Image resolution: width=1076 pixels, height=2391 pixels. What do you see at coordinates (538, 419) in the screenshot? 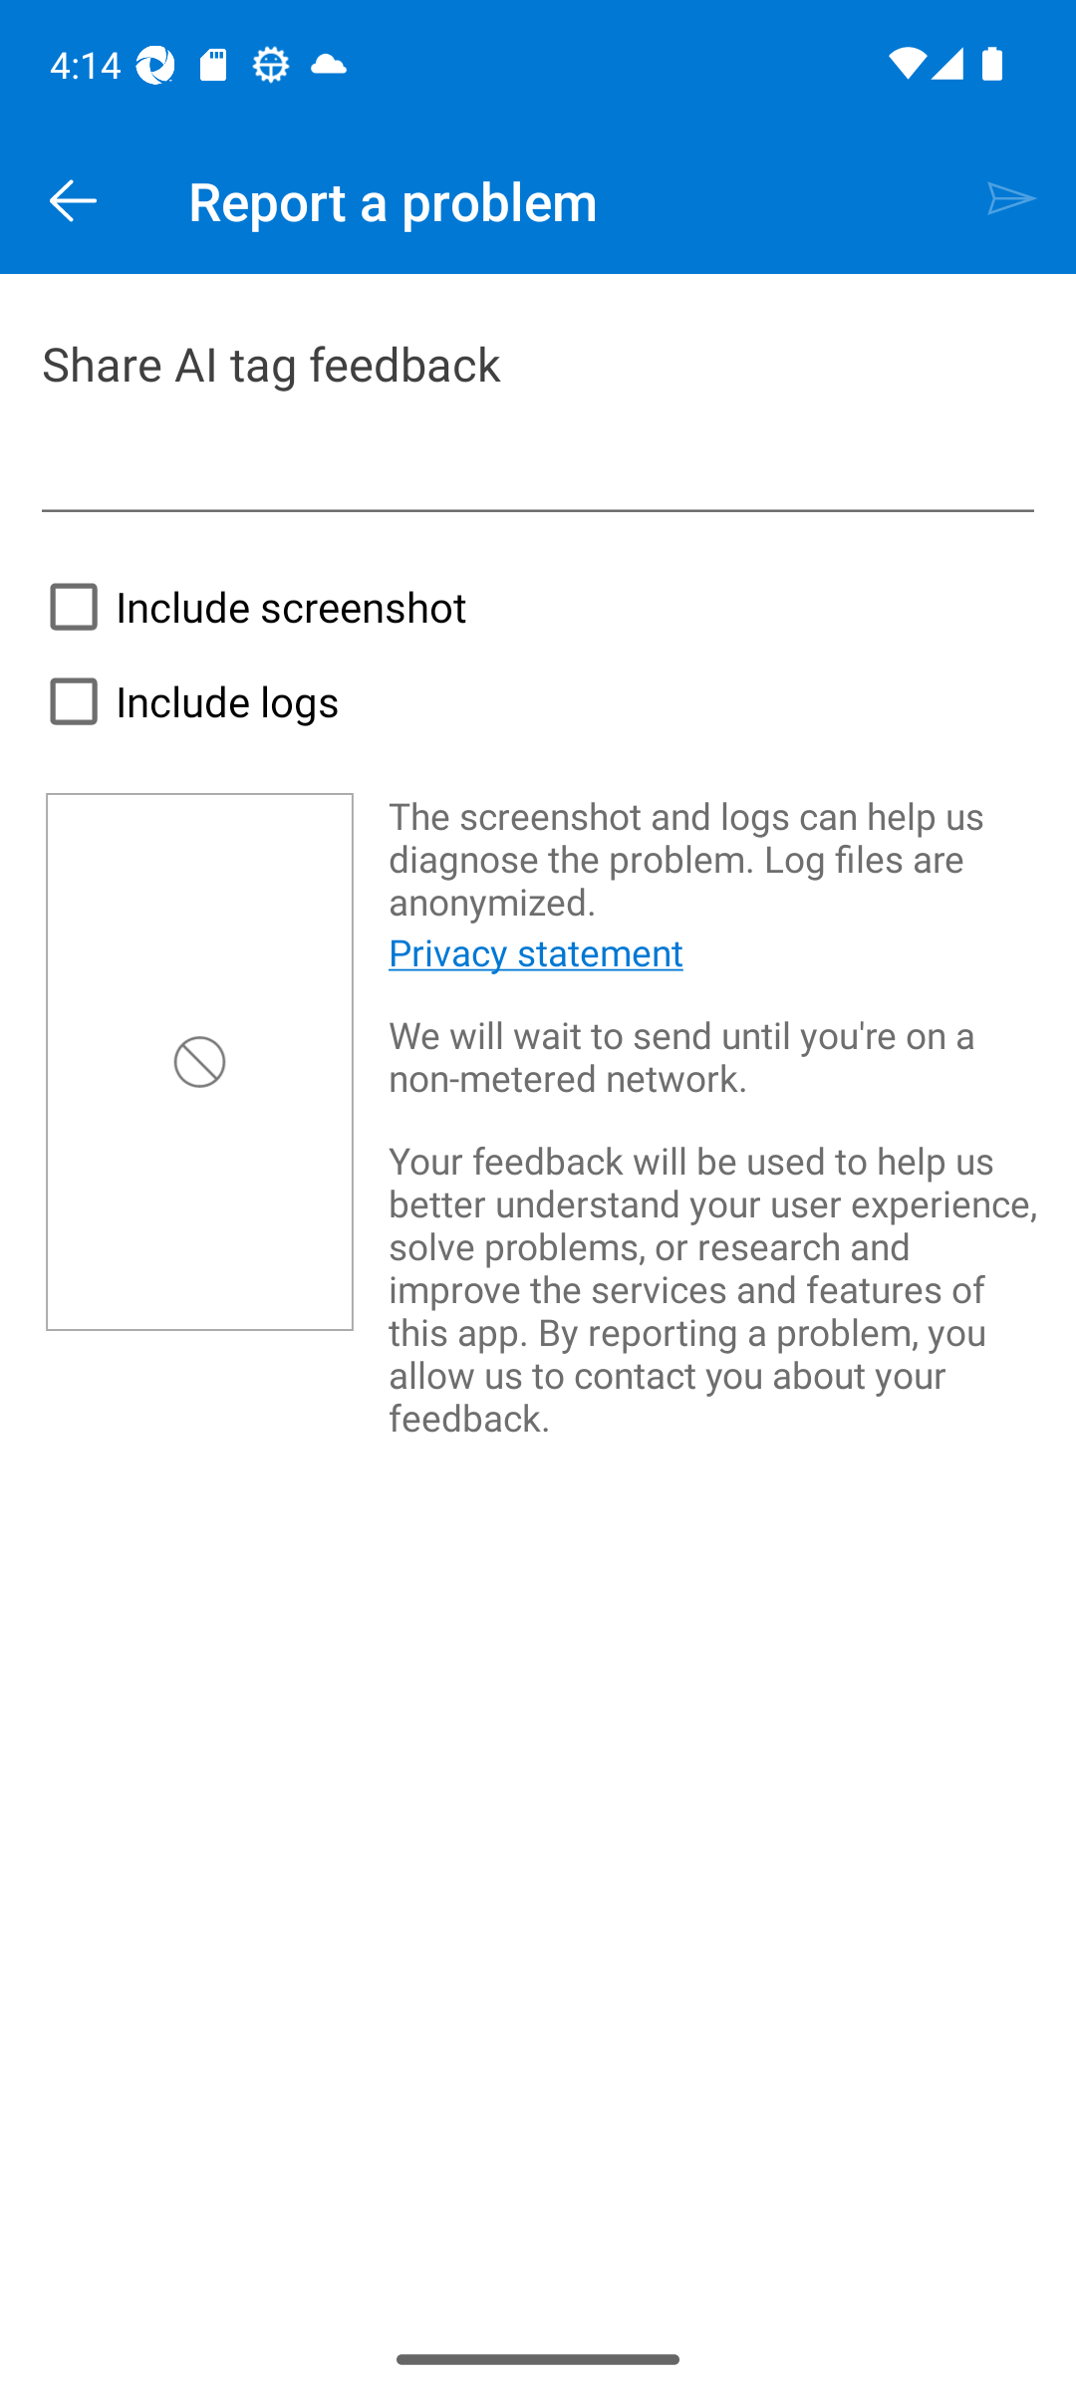
I see `Share AI tag feedback` at bounding box center [538, 419].